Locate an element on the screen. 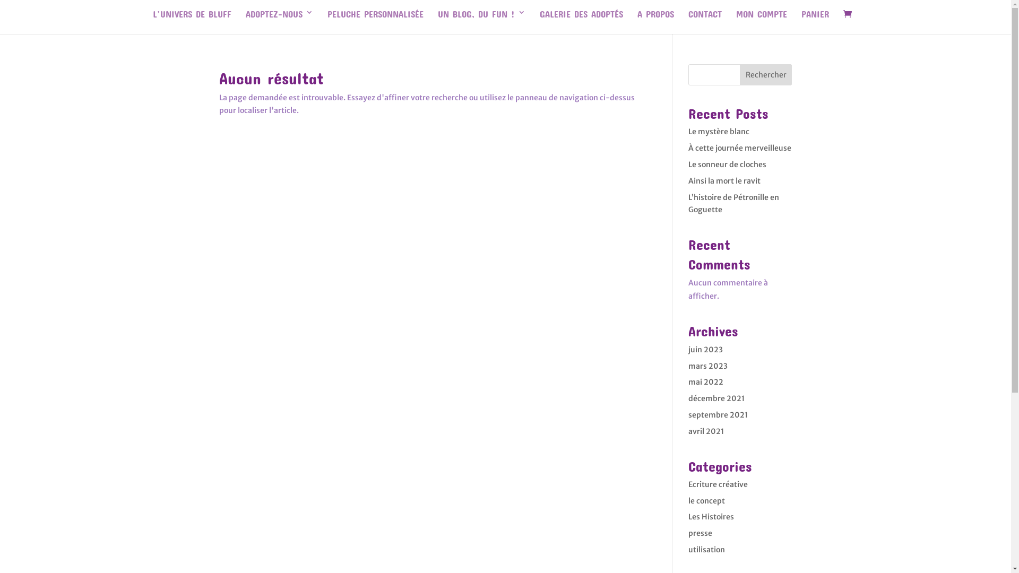 The width and height of the screenshot is (1019, 573). Rechercher is located at coordinates (766, 75).